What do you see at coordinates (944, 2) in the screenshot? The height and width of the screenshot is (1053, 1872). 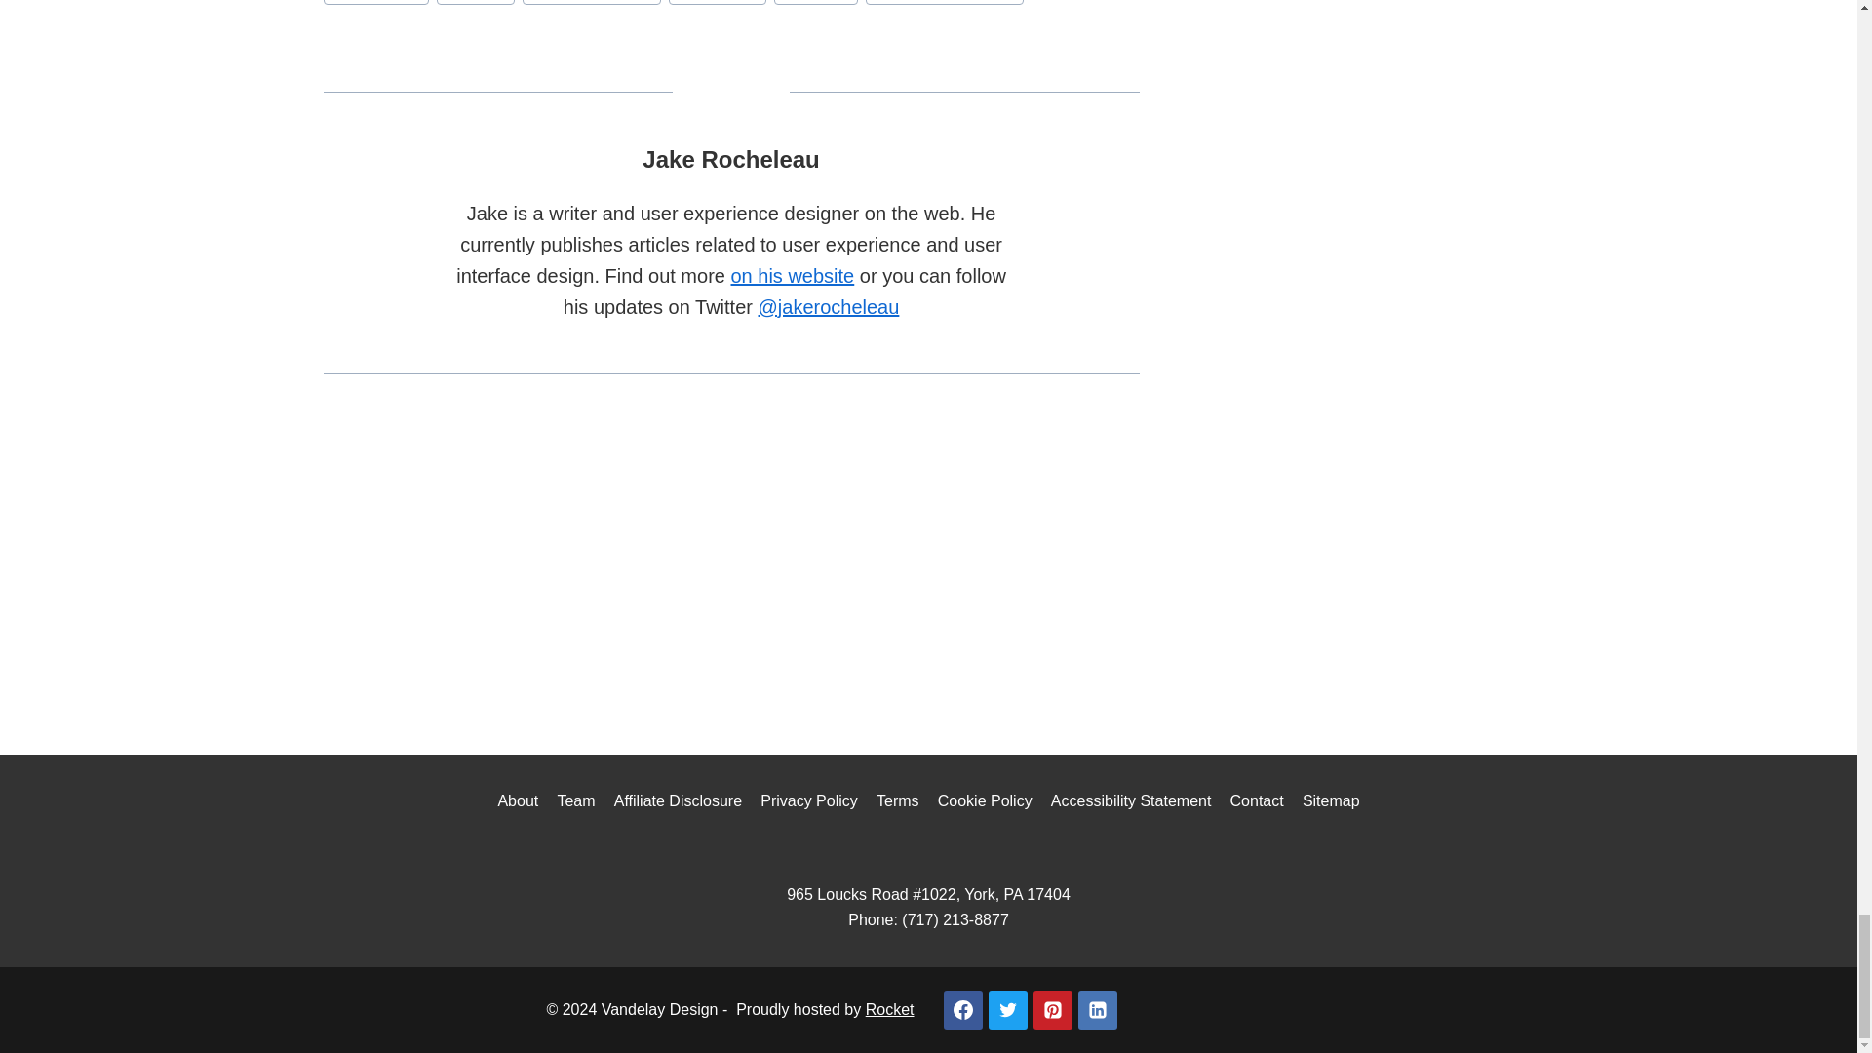 I see `Web Development` at bounding box center [944, 2].